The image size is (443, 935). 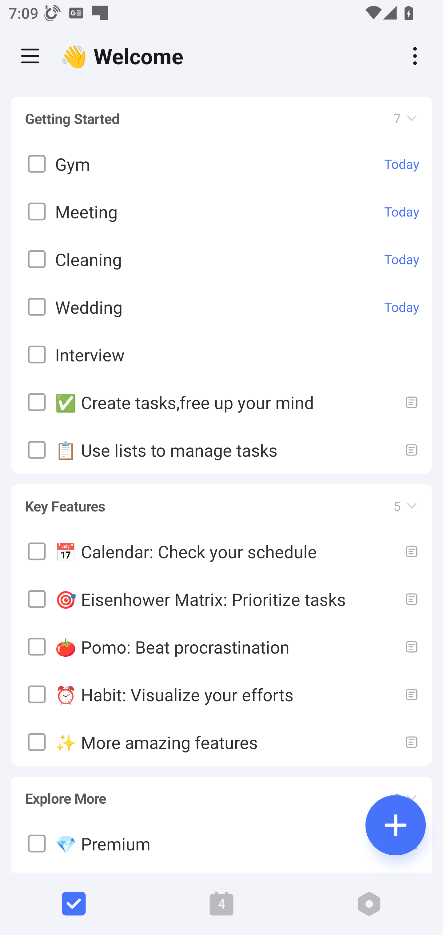 What do you see at coordinates (221, 551) in the screenshot?
I see `📅 Calendar: Check your schedule` at bounding box center [221, 551].